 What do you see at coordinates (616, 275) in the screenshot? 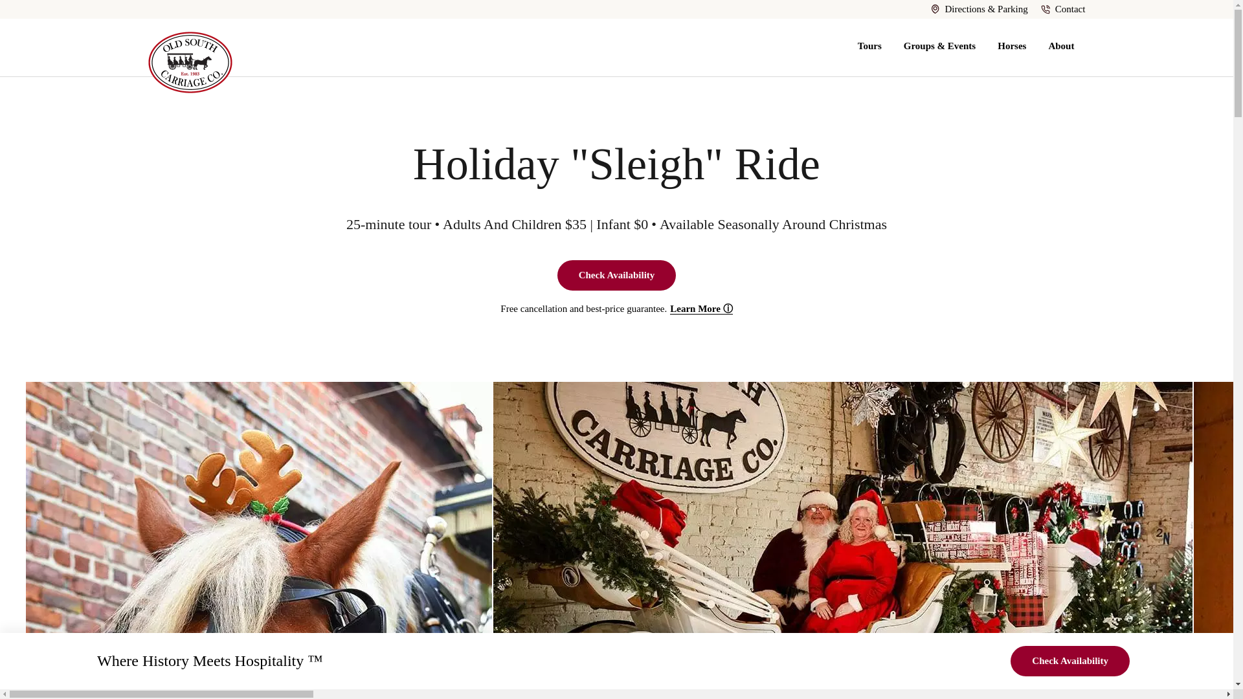
I see `Check Availability` at bounding box center [616, 275].